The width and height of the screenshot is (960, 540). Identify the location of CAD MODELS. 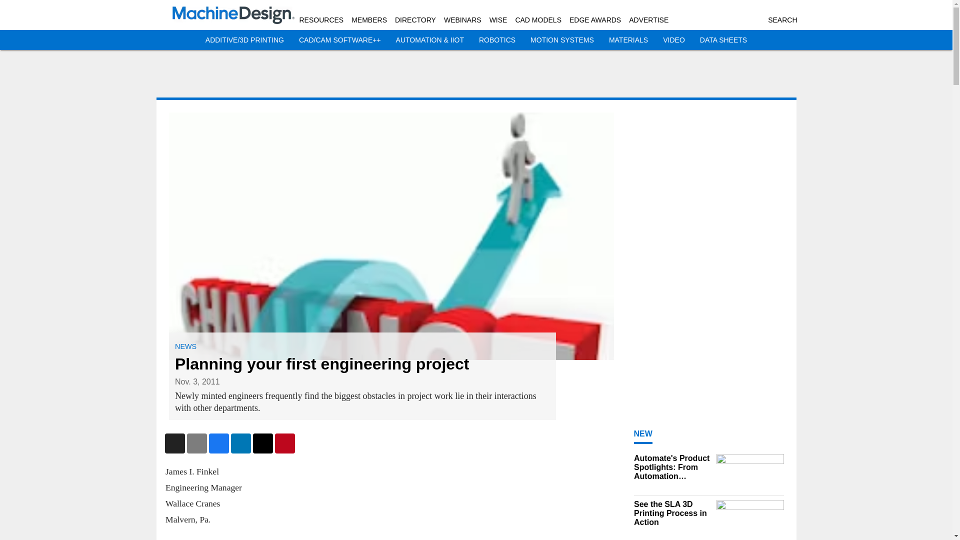
(538, 20).